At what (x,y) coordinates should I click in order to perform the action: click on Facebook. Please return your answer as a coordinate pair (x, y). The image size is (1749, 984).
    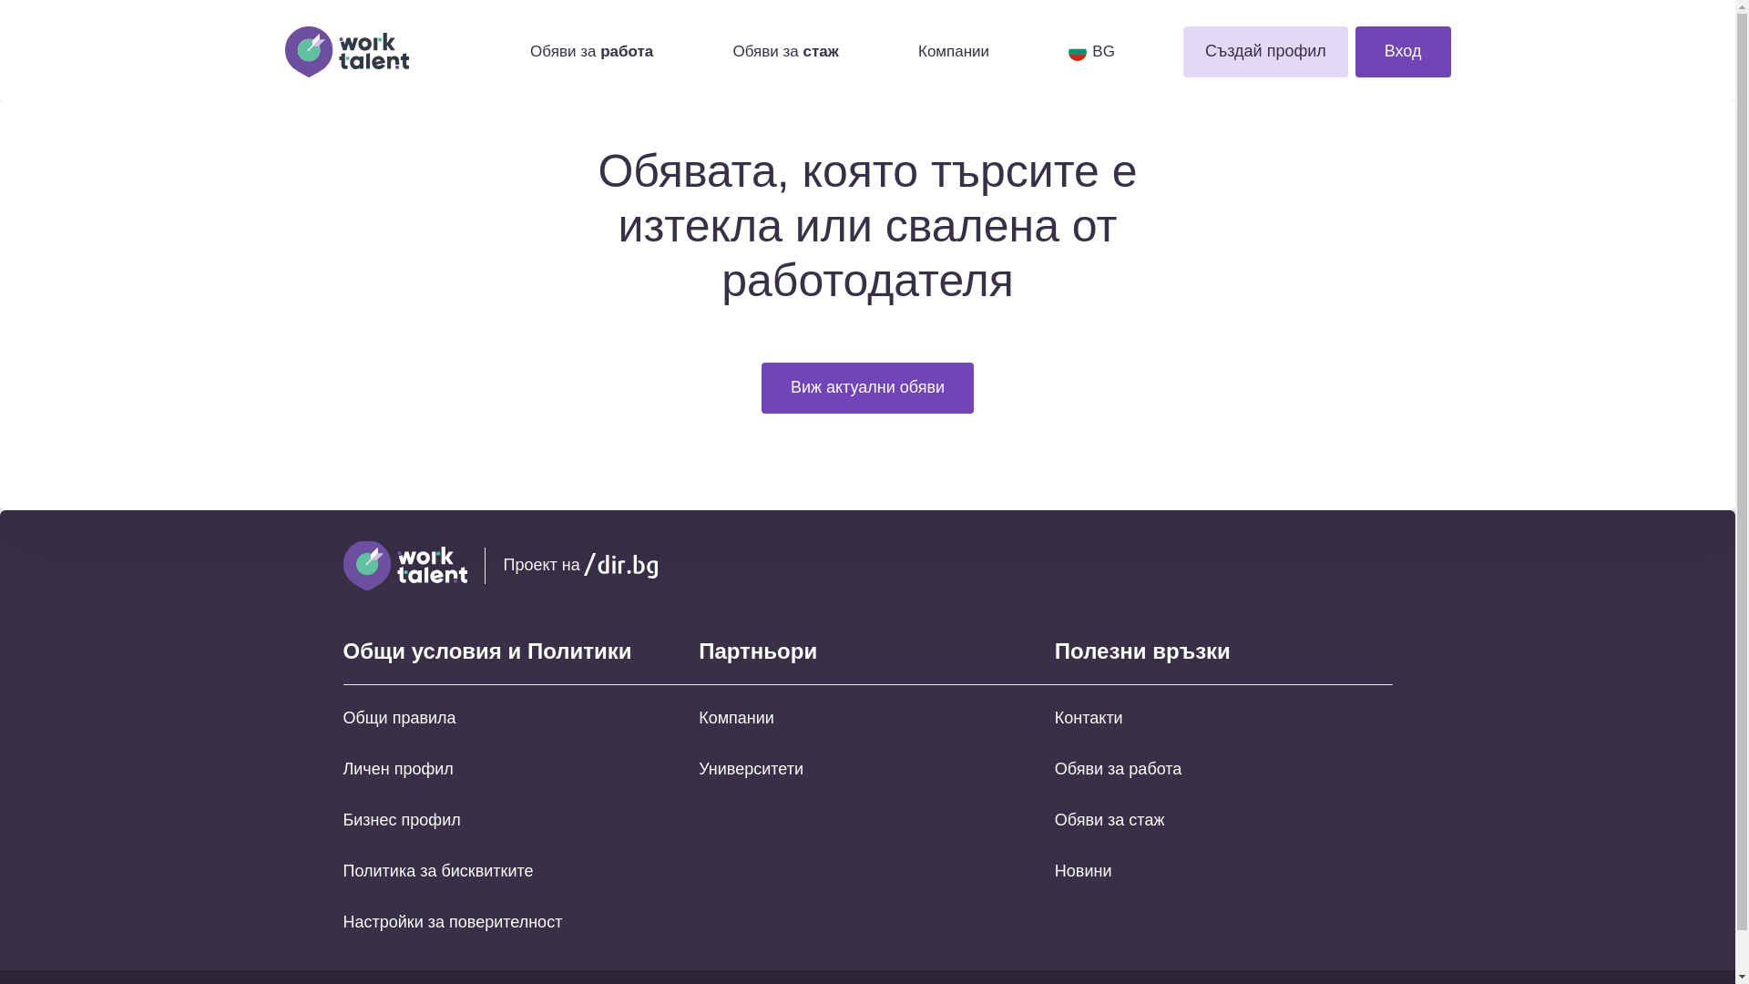
    Looking at the image, I should click on (1312, 565).